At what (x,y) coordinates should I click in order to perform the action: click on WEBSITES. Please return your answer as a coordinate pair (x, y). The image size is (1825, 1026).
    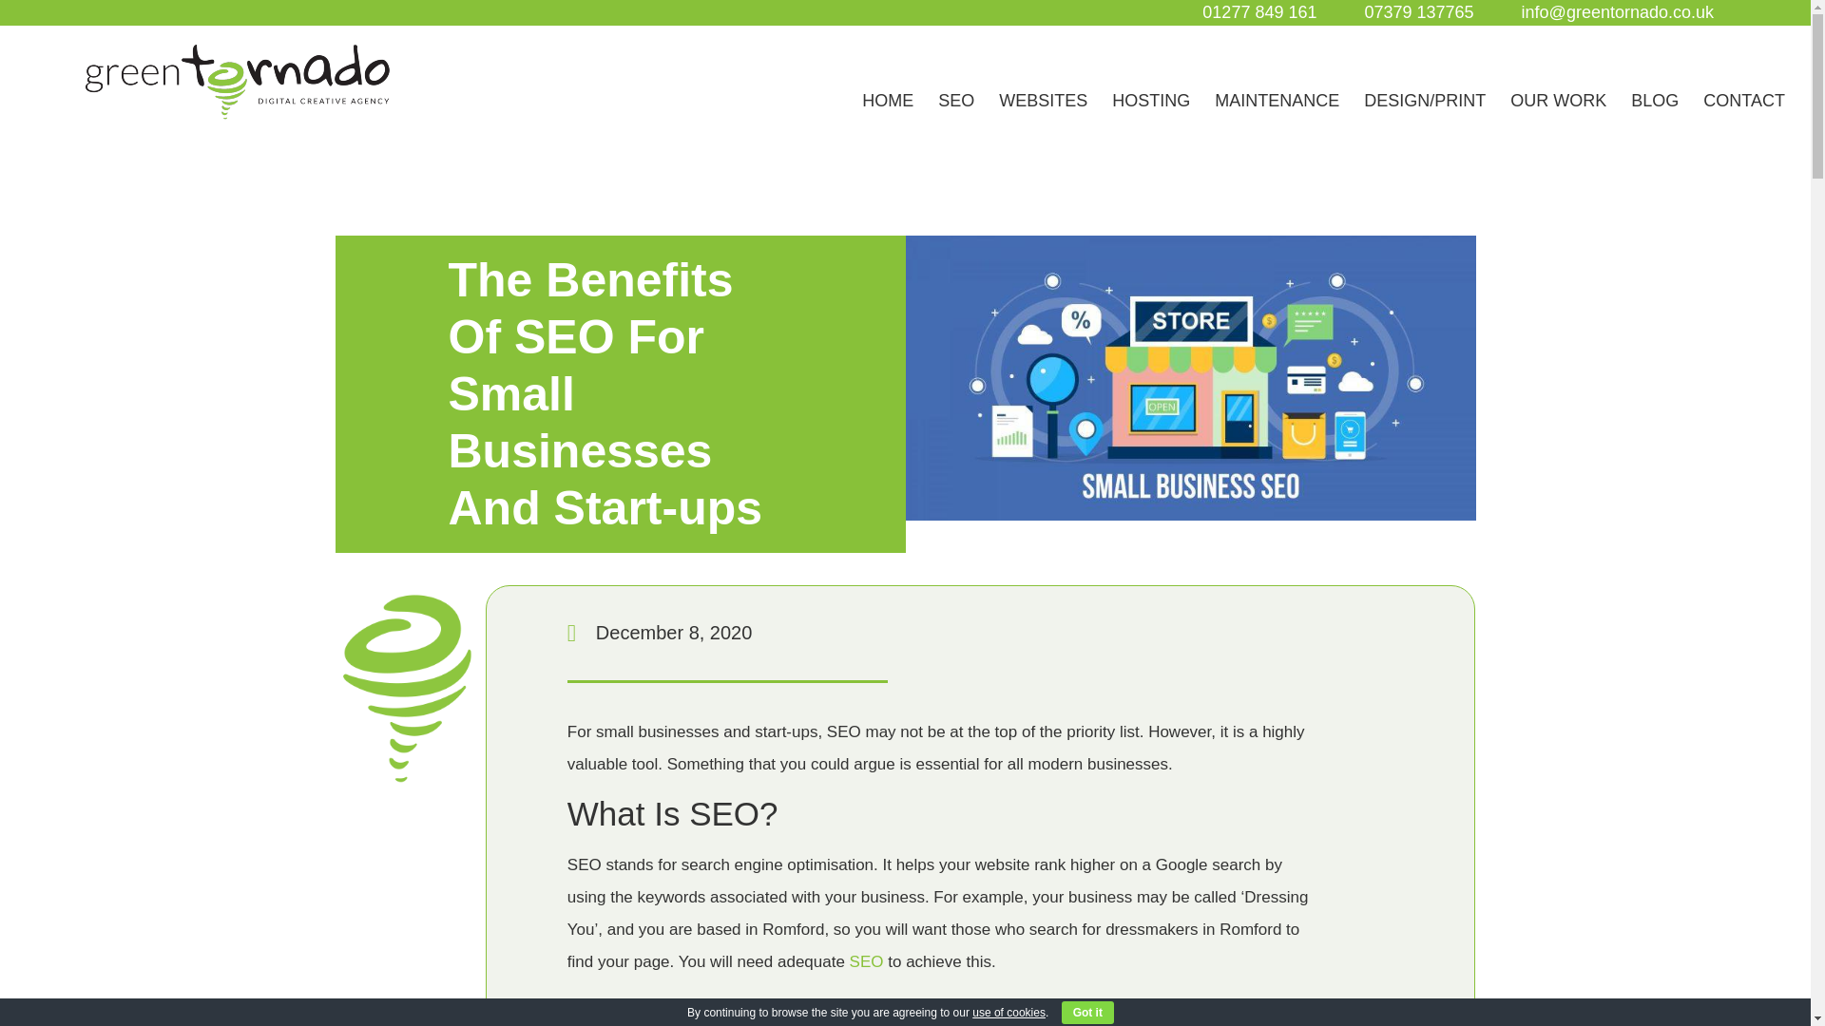
    Looking at the image, I should click on (1042, 101).